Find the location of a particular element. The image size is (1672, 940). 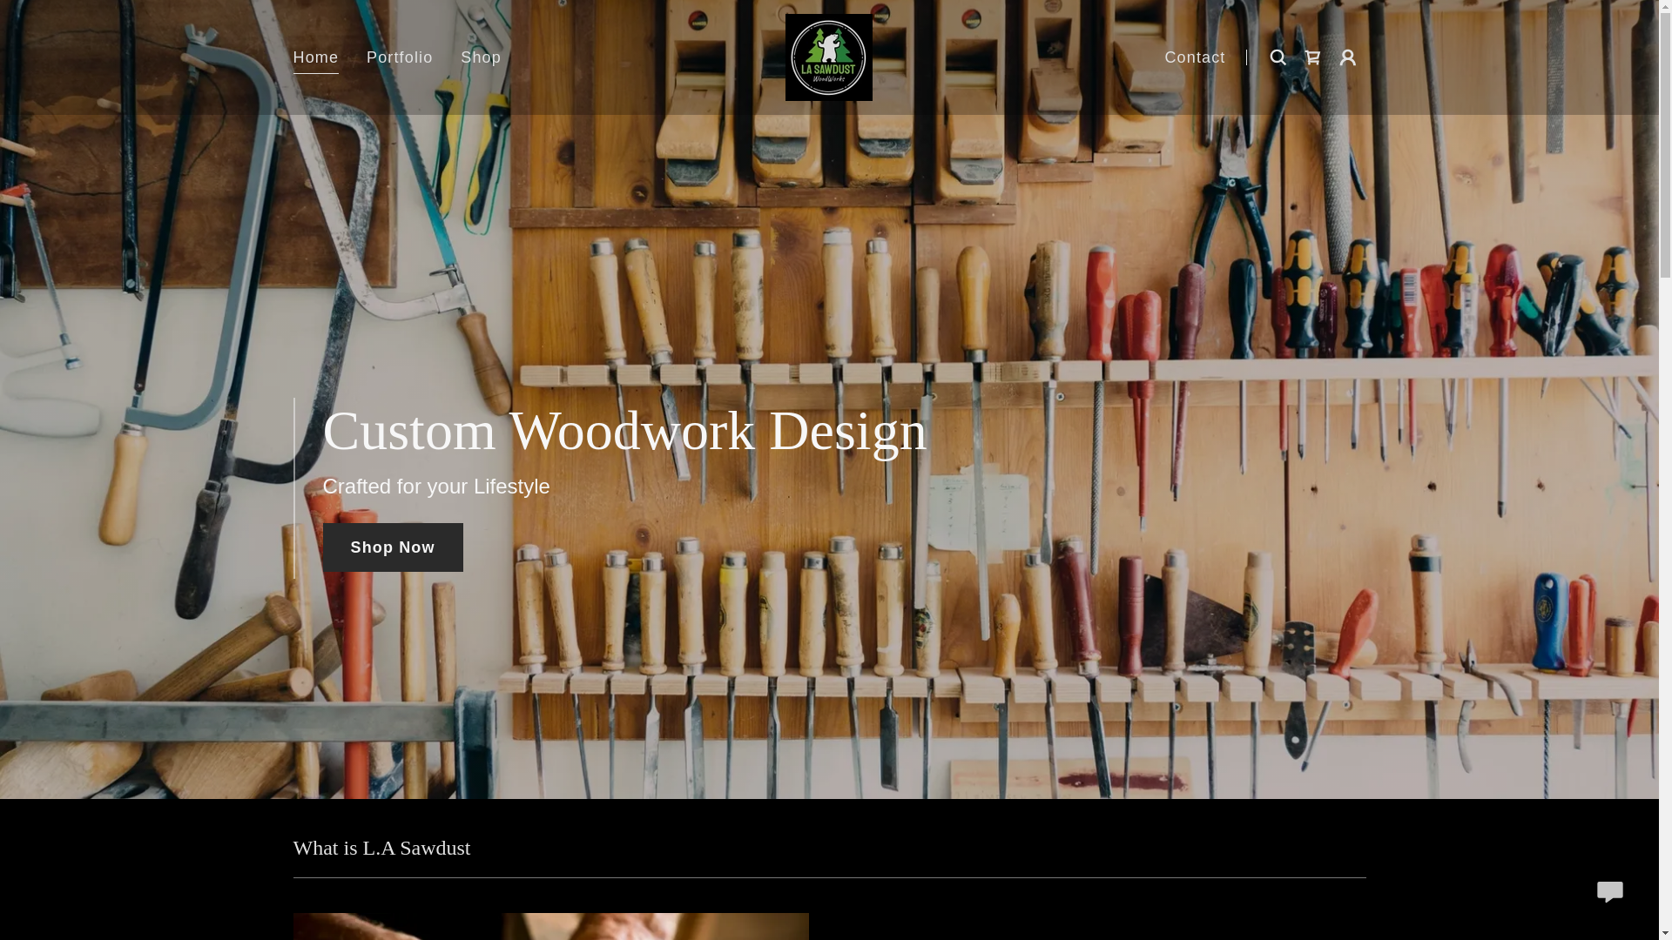

Contact is located at coordinates (1195, 57).